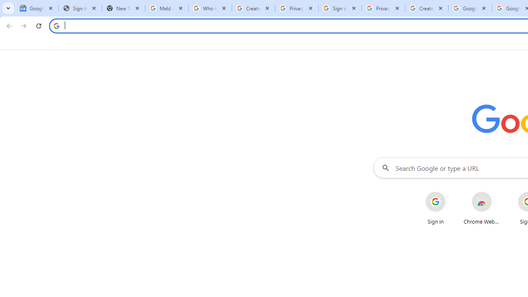 This screenshot has height=297, width=528. I want to click on More actions for Sign in shortcut, so click(452, 192).